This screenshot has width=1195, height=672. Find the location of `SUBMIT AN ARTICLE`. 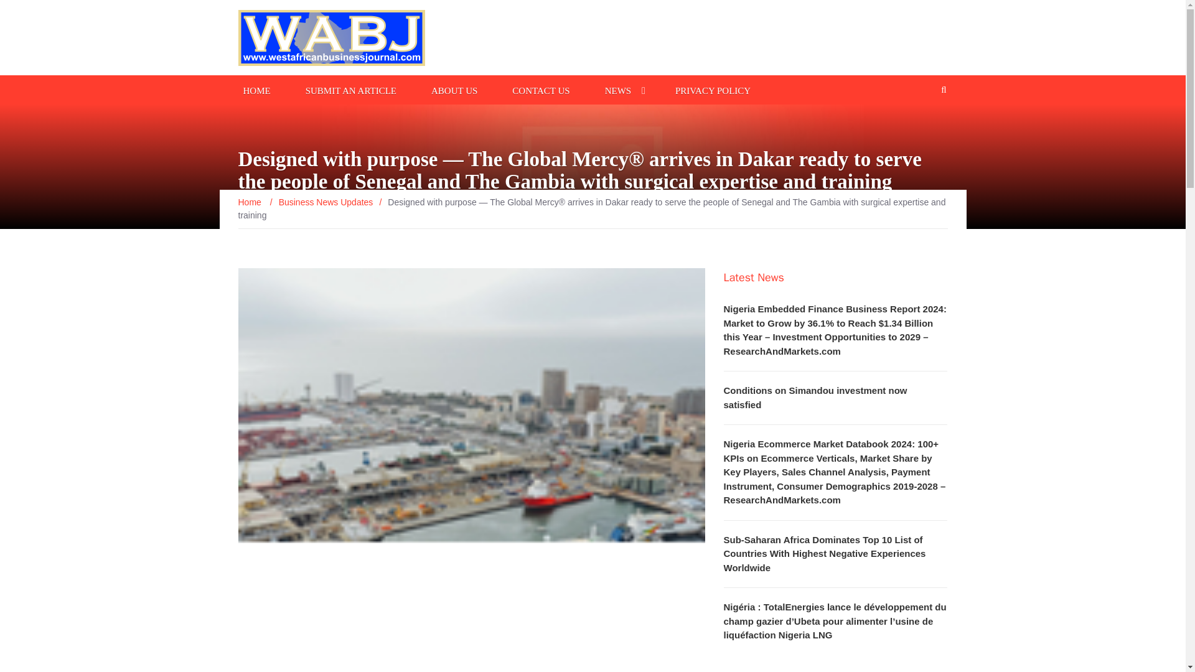

SUBMIT AN ARTICLE is located at coordinates (351, 90).